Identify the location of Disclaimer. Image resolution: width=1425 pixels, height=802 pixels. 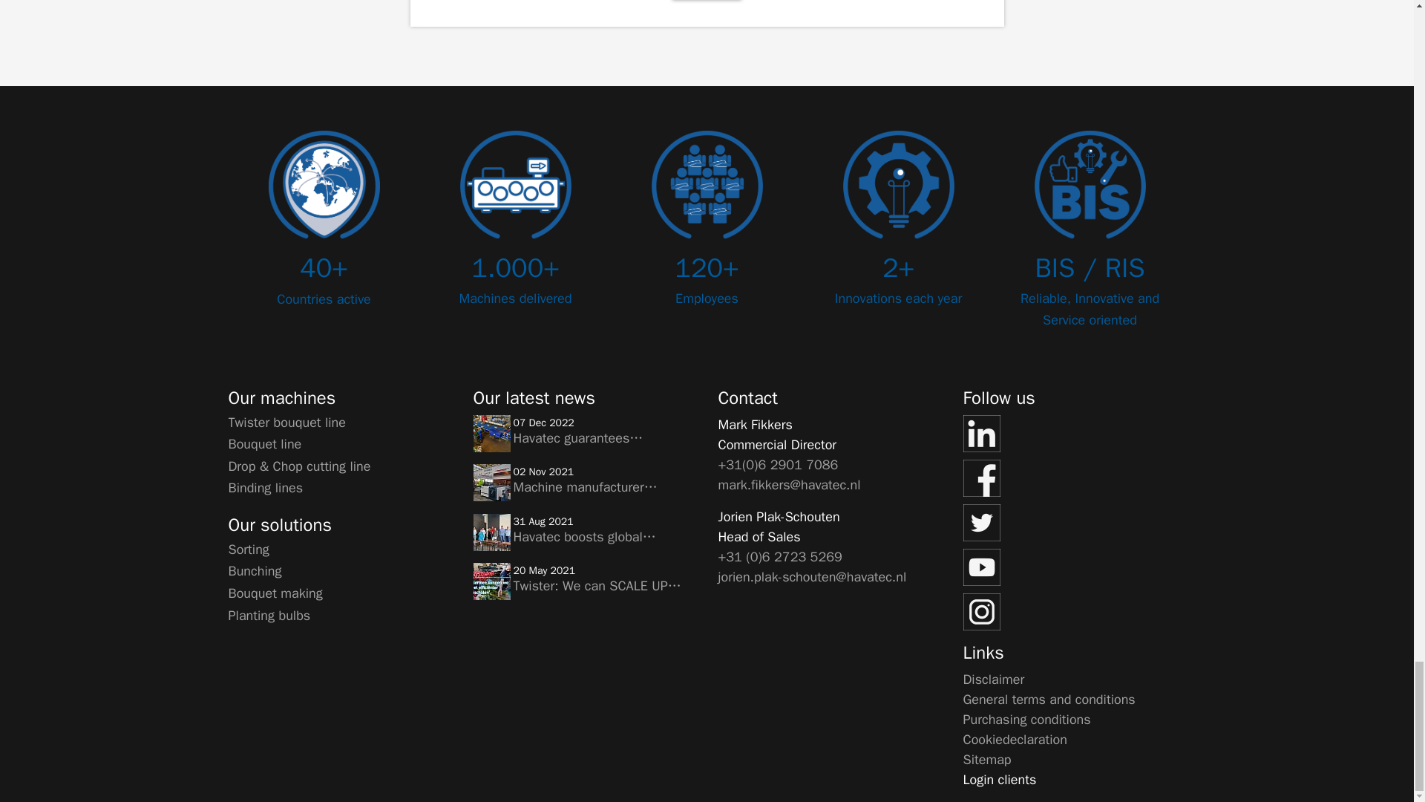
(993, 679).